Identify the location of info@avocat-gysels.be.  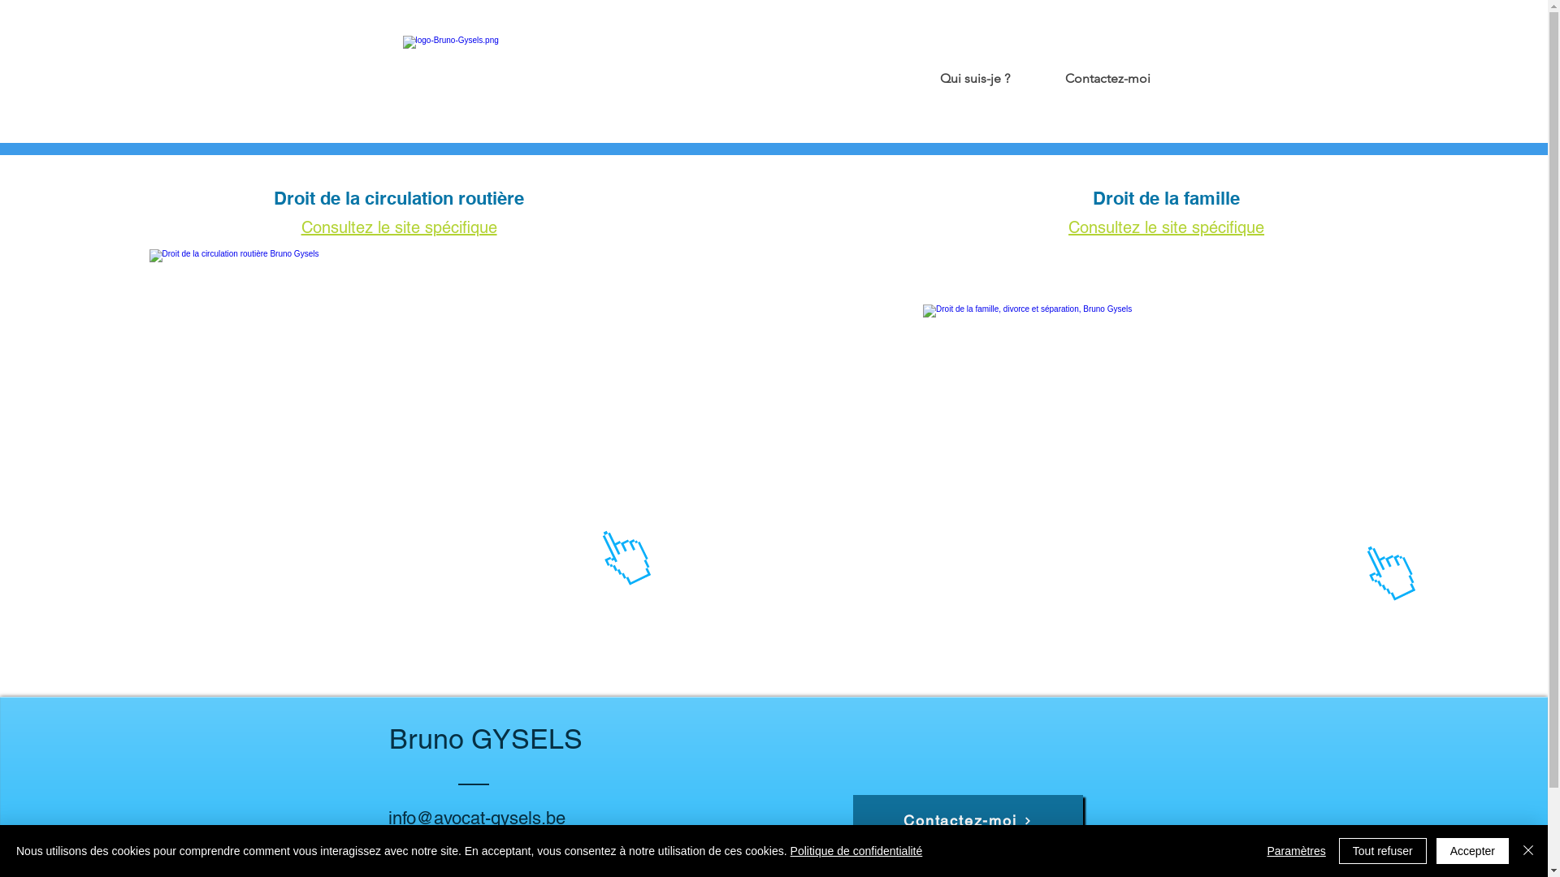
(477, 819).